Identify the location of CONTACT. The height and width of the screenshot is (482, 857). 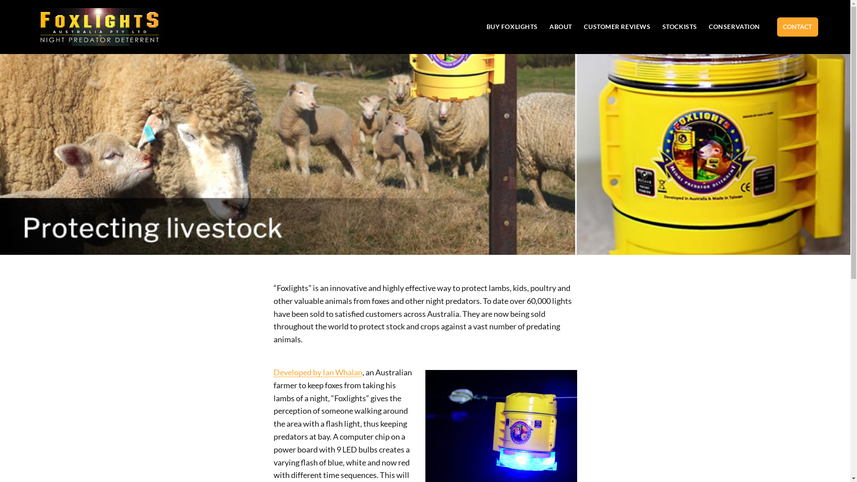
(797, 27).